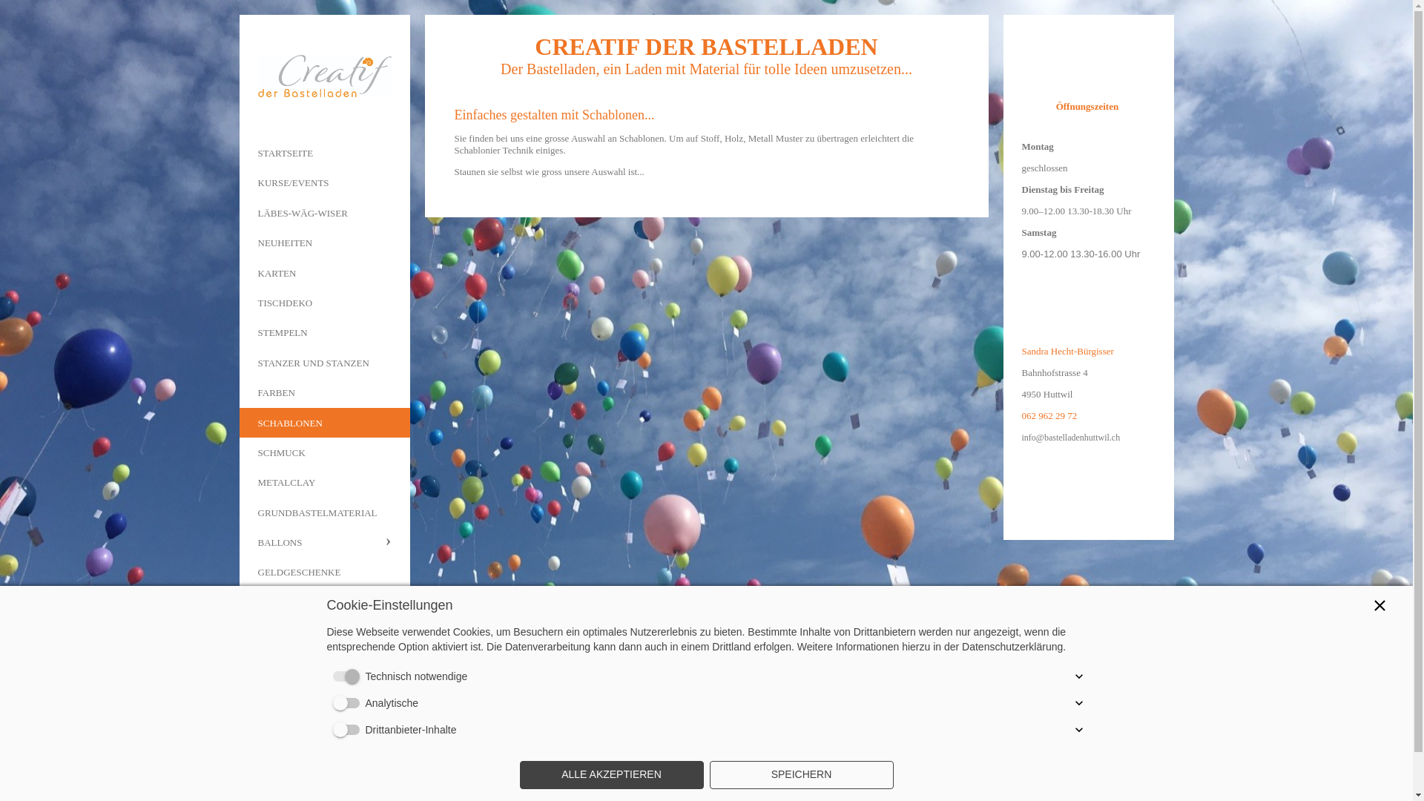  I want to click on PLOTTER, so click(324, 602).